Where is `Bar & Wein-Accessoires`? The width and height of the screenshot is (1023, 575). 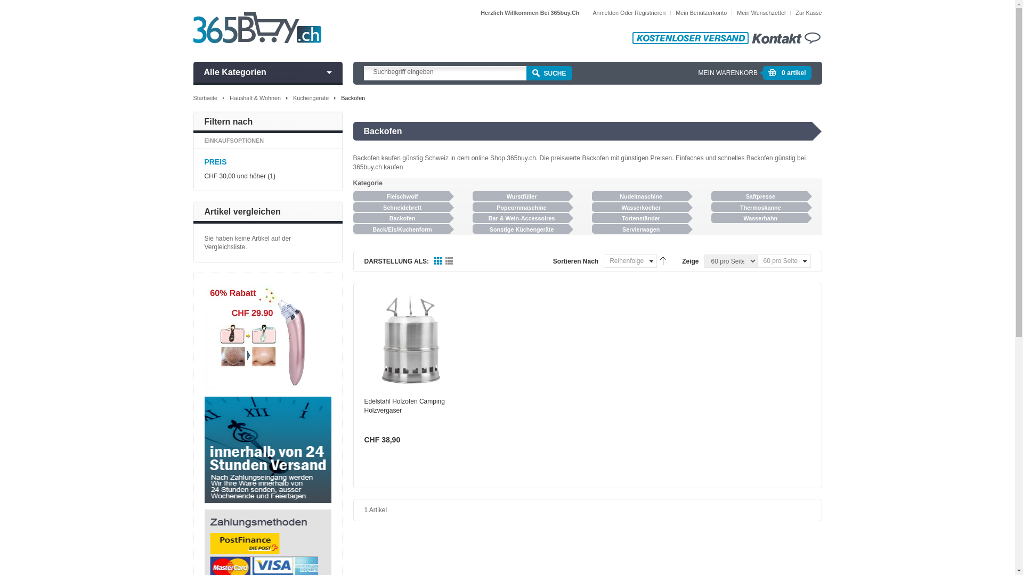
Bar & Wein-Accessoires is located at coordinates (521, 218).